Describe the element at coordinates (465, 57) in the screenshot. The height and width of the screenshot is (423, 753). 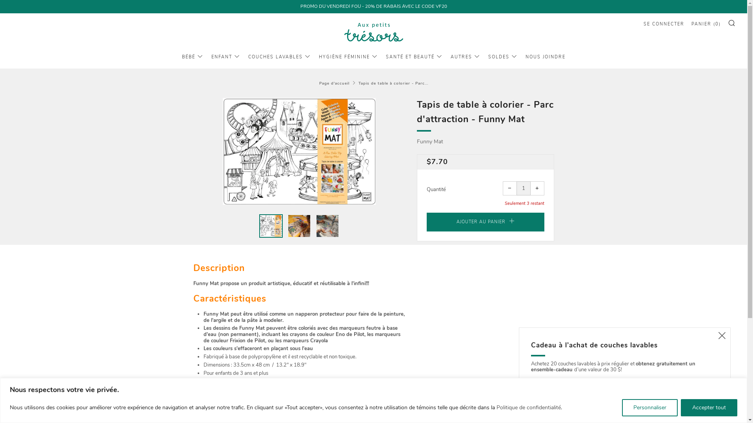
I see `AUTRES` at that location.